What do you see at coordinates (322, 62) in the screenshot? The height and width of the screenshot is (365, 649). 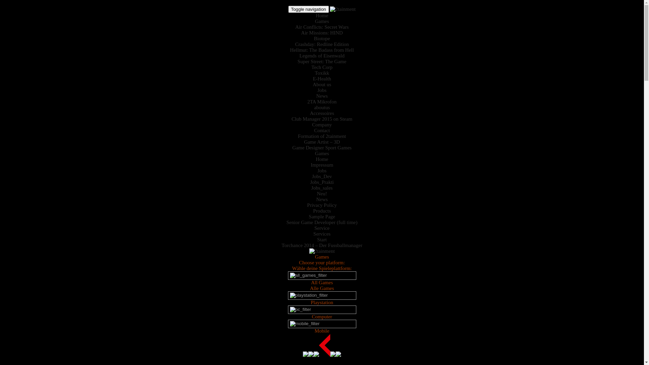 I see `Super Street: The Game` at bounding box center [322, 62].